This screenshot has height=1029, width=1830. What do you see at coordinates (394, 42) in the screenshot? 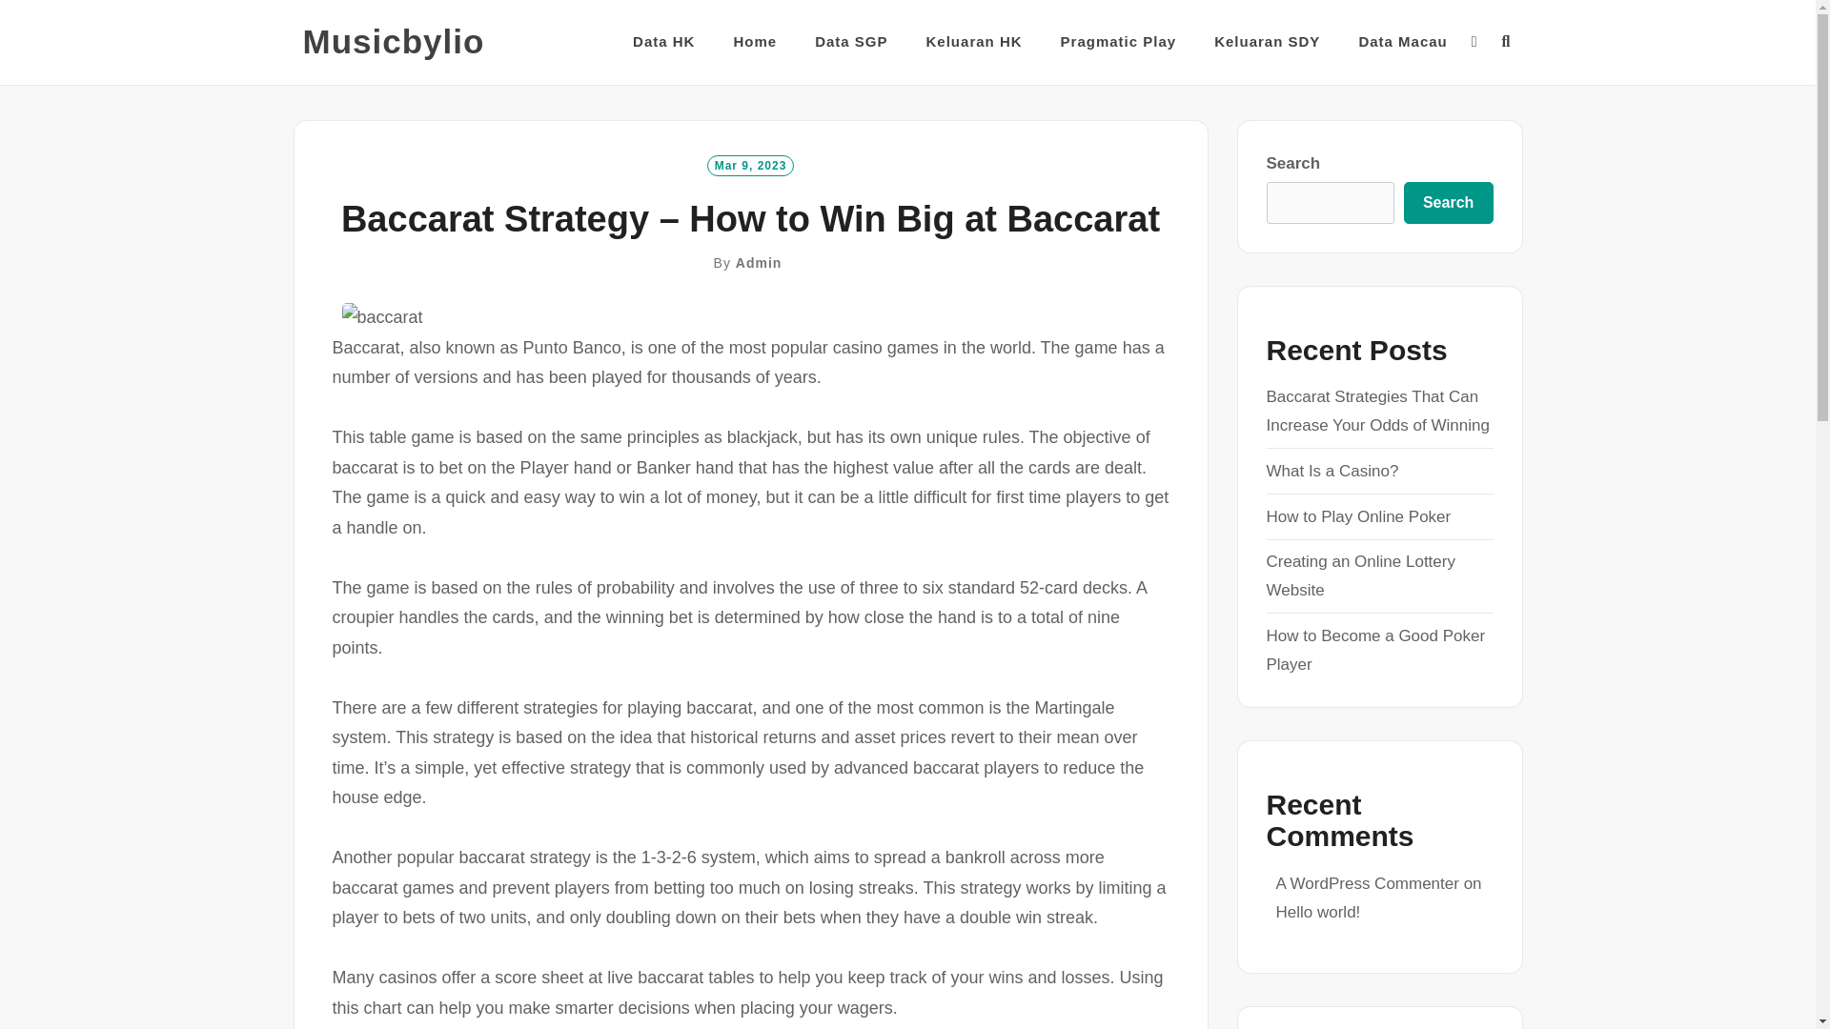
I see `Musicbylio` at bounding box center [394, 42].